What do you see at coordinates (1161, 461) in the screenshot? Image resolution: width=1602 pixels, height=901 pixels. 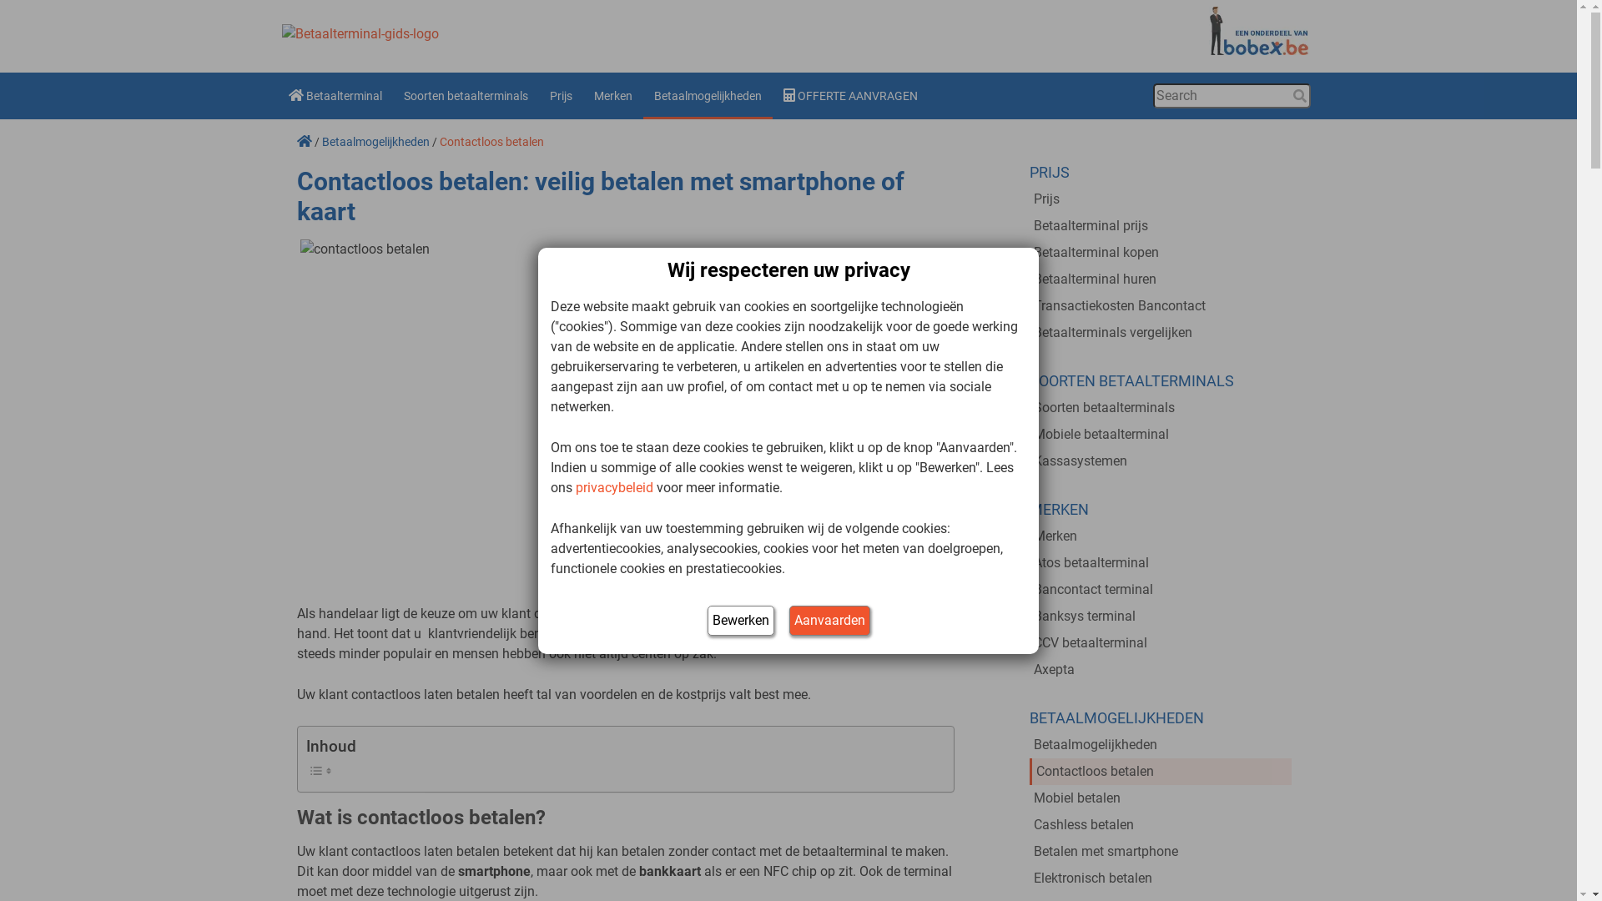 I see `Kassasystemen` at bounding box center [1161, 461].